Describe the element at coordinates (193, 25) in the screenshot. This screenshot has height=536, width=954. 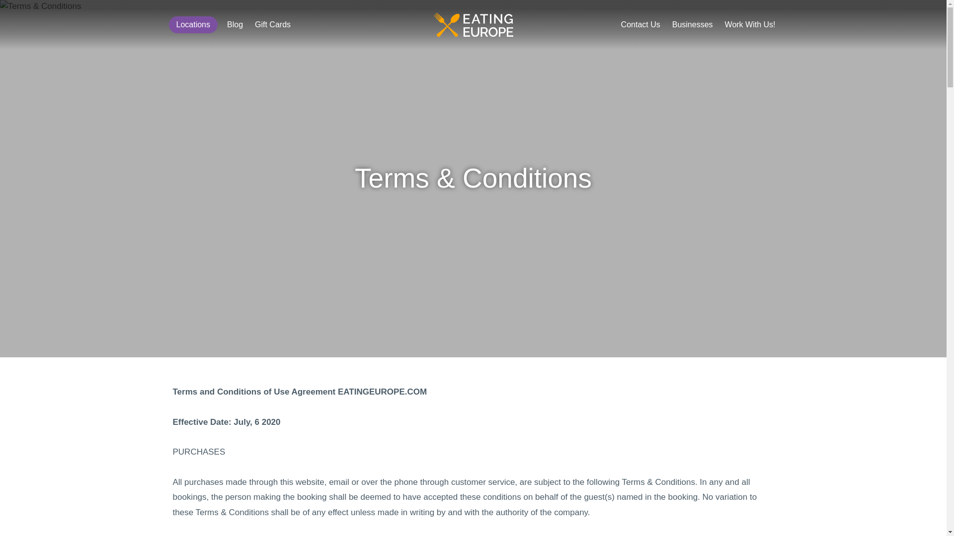
I see `Locations` at that location.